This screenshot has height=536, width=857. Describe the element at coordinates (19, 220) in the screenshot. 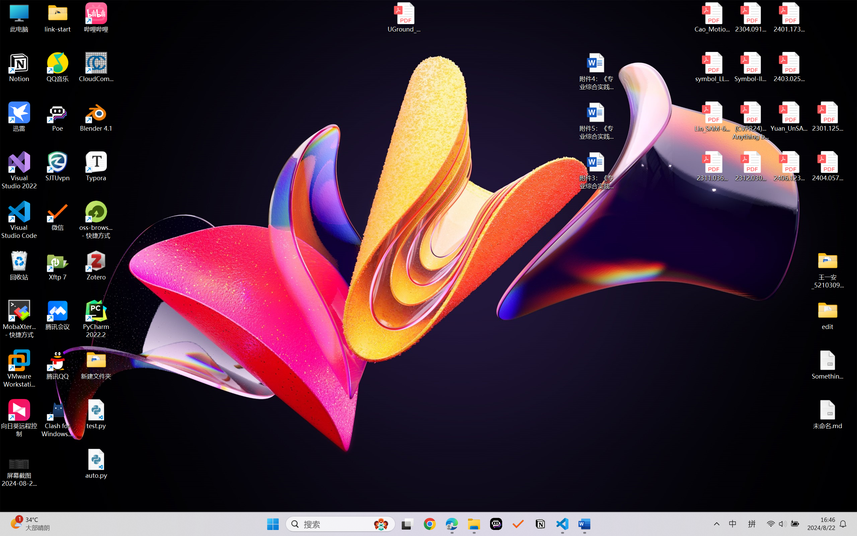

I see `Visual Studio Code` at that location.